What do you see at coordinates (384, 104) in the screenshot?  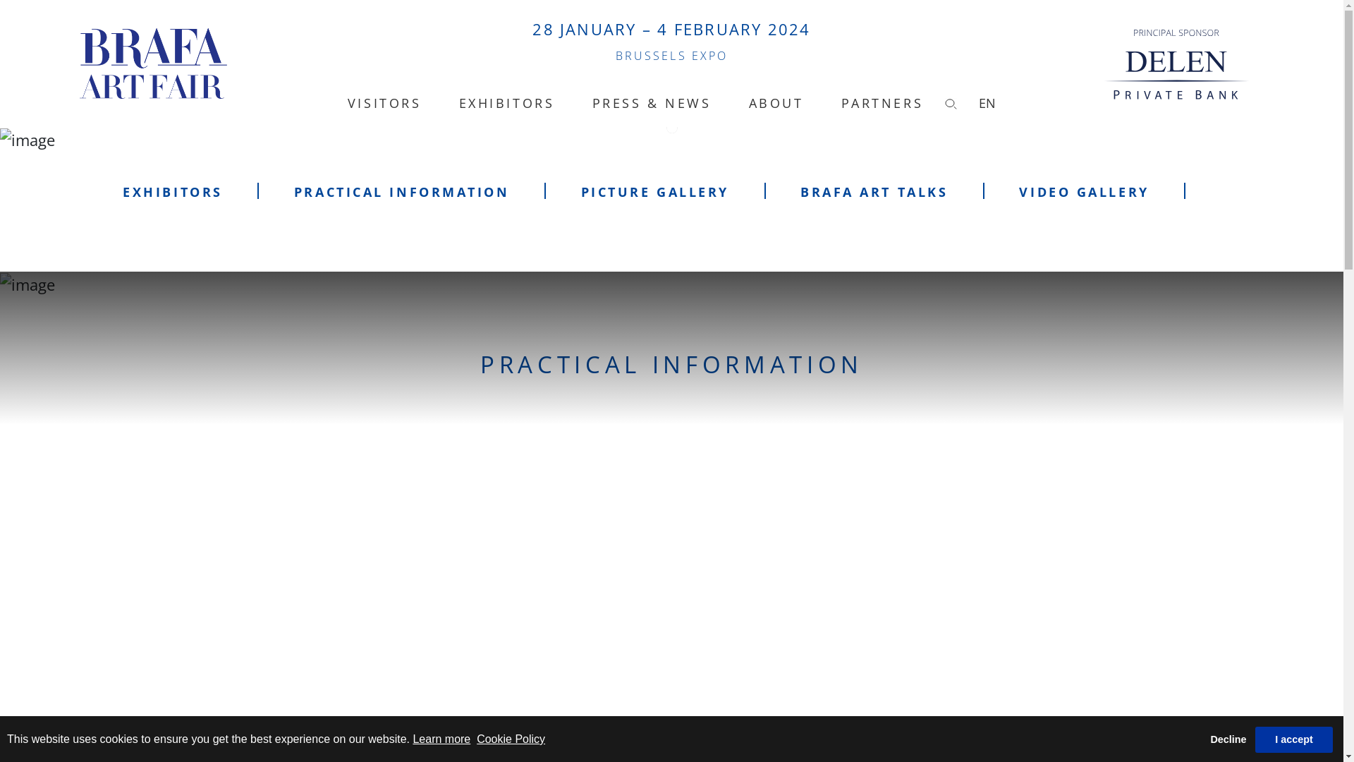 I see `VISITORS` at bounding box center [384, 104].